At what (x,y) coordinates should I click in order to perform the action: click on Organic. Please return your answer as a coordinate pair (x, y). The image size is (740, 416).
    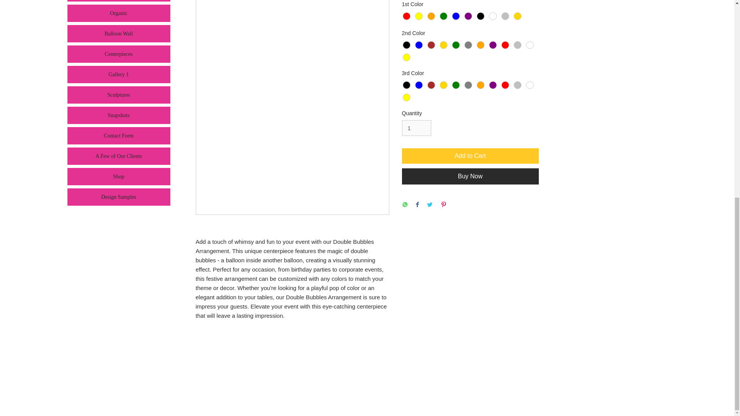
    Looking at the image, I should click on (119, 13).